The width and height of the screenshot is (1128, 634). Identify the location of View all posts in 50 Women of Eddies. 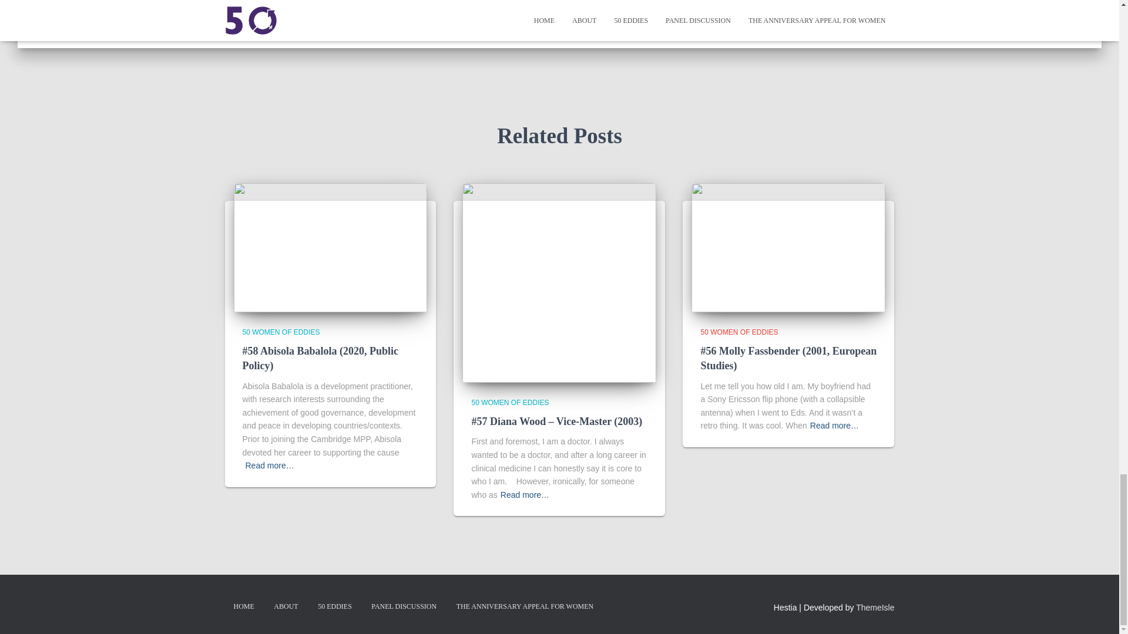
(510, 403).